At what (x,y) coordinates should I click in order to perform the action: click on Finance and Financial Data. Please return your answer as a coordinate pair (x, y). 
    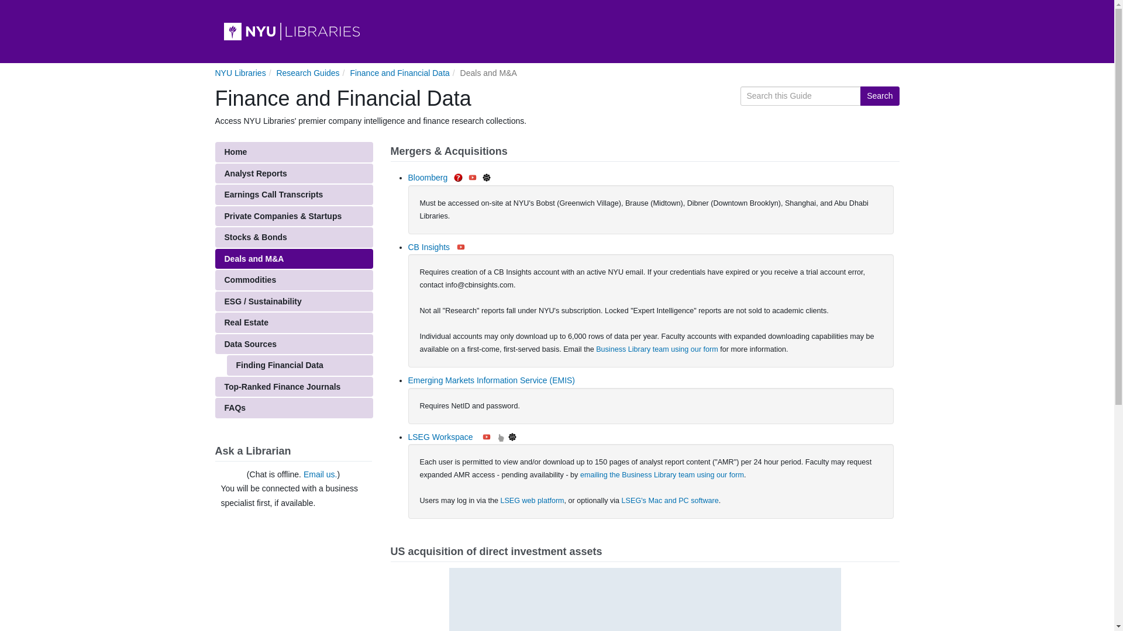
    Looking at the image, I should click on (399, 72).